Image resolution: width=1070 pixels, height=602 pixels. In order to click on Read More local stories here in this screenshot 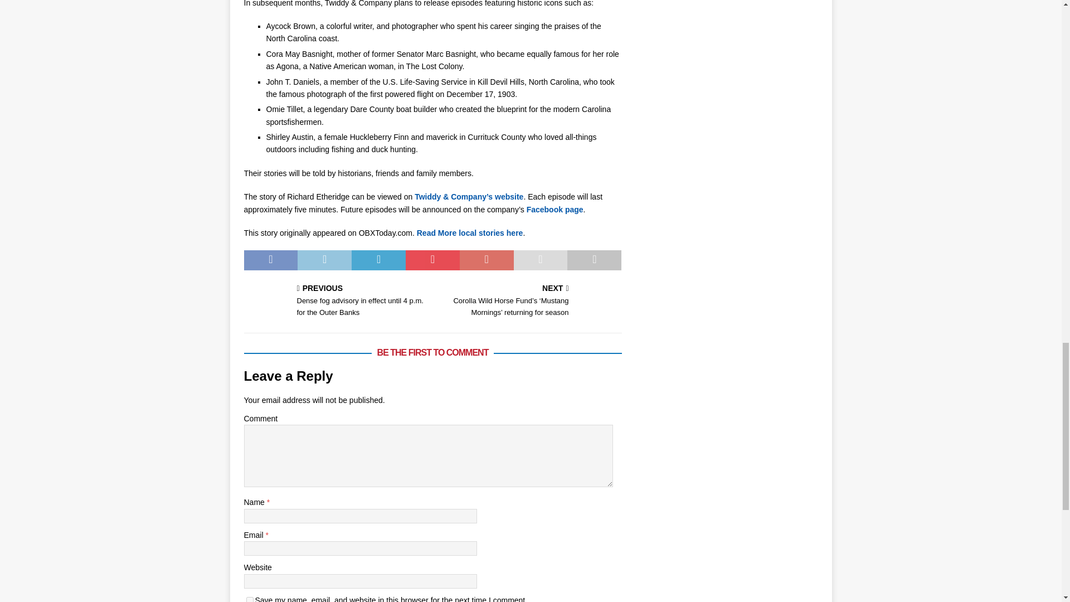, I will do `click(470, 233)`.